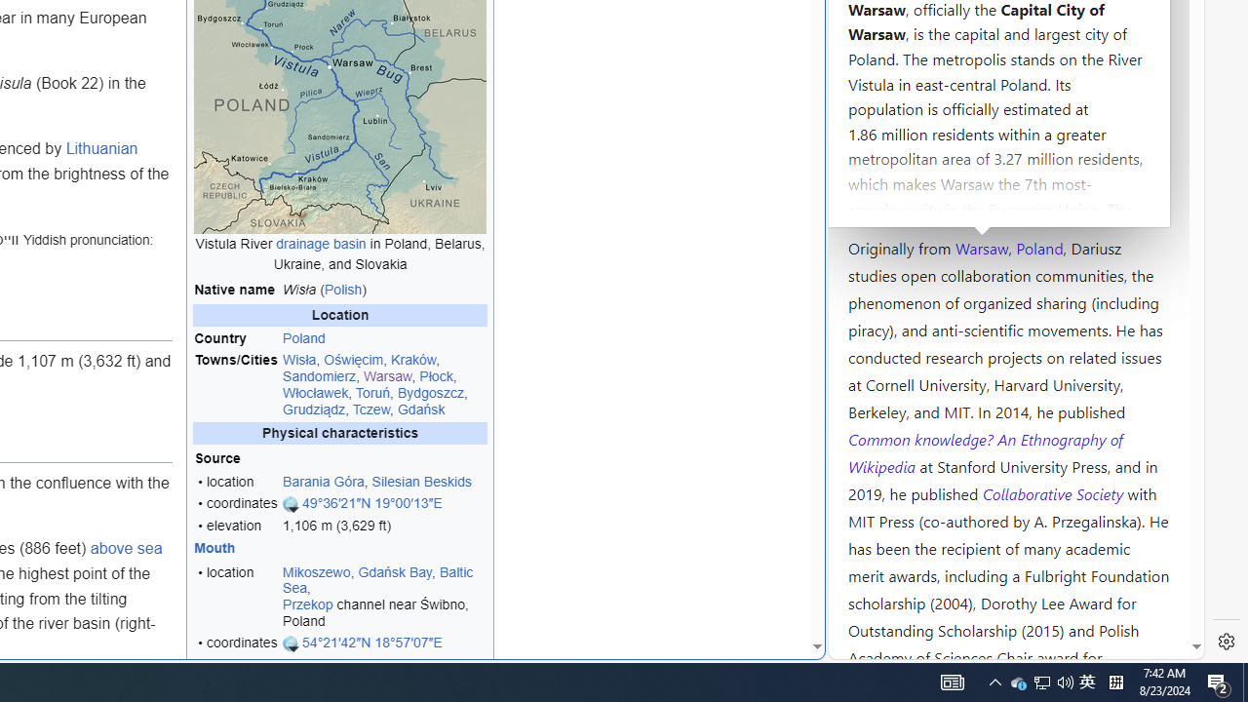 The image size is (1248, 702). I want to click on Towns/Cities, so click(236, 384).